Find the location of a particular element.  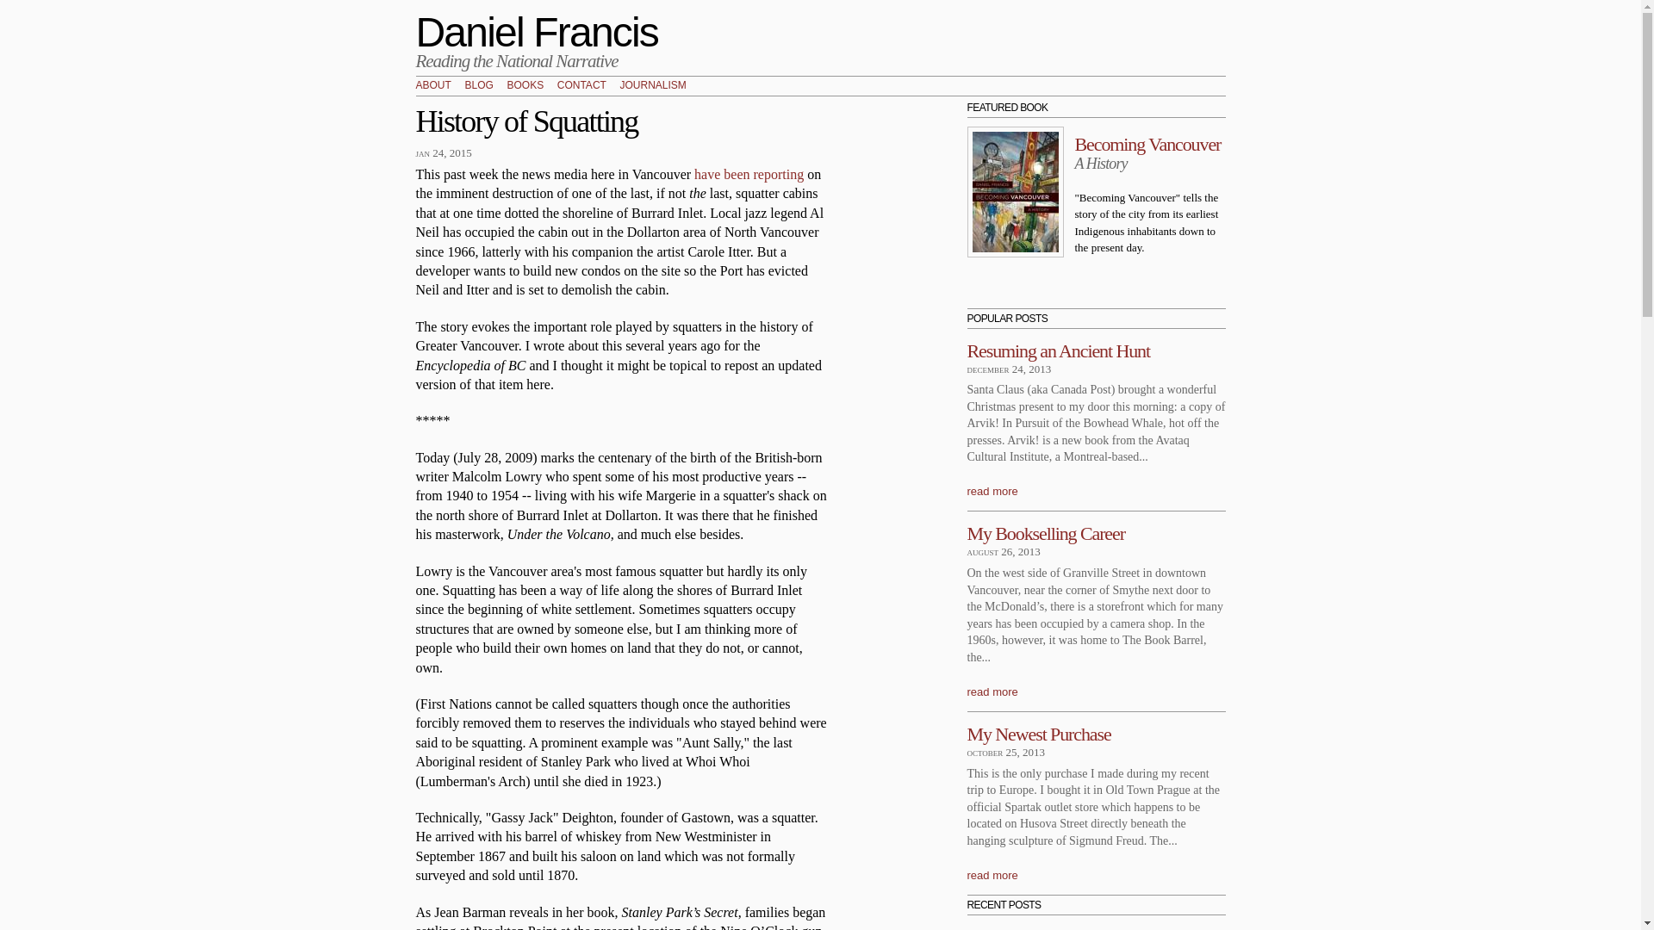

Daniel Francis is located at coordinates (536, 31).